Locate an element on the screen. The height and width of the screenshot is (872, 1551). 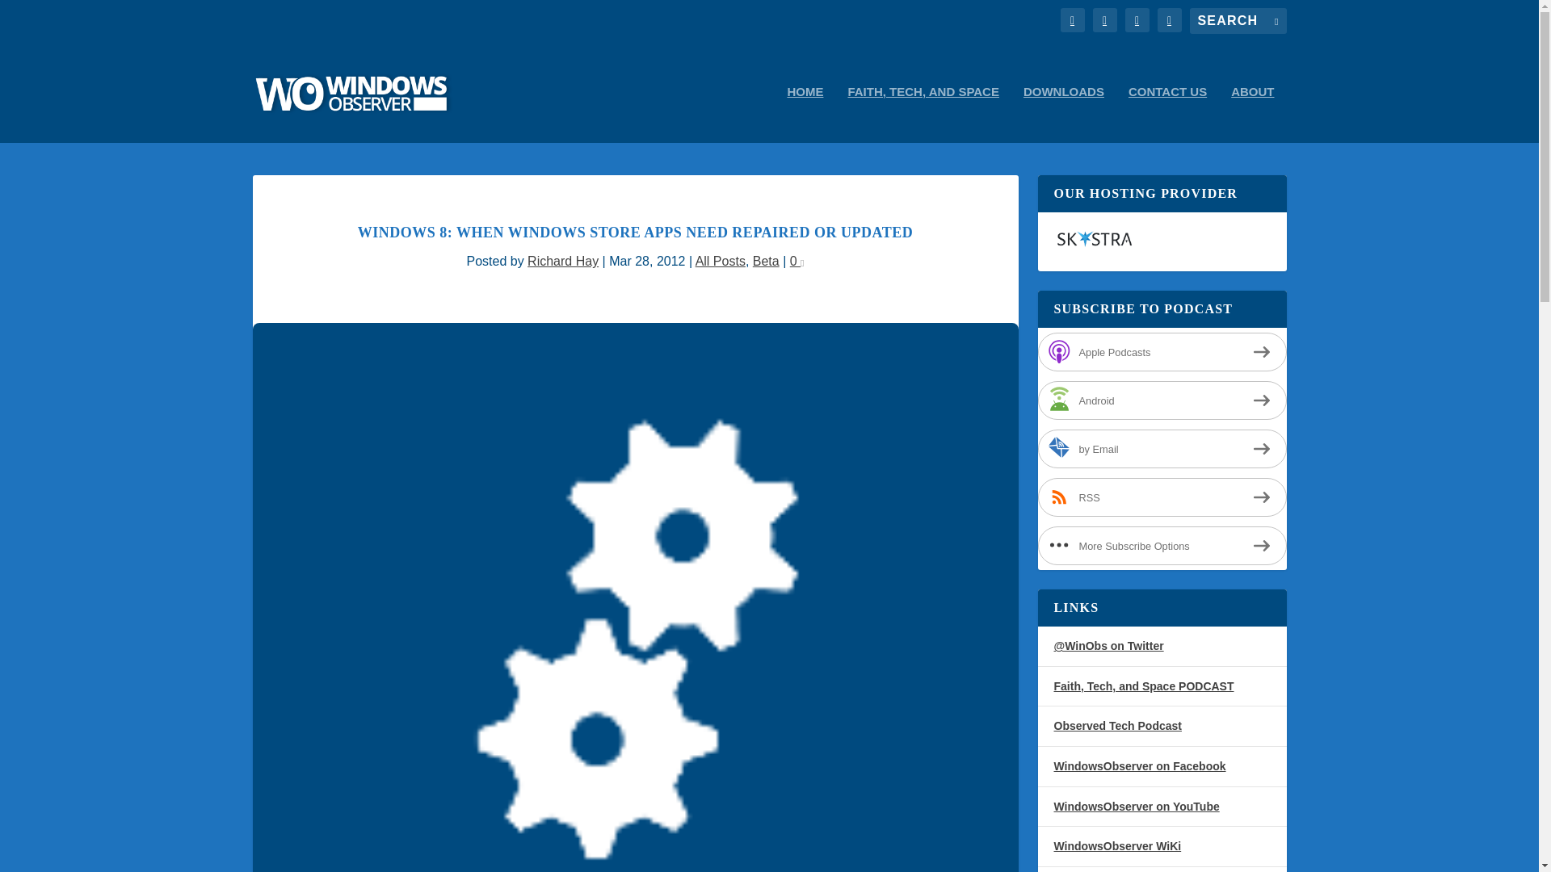
DOWNLOADS is located at coordinates (1064, 114).